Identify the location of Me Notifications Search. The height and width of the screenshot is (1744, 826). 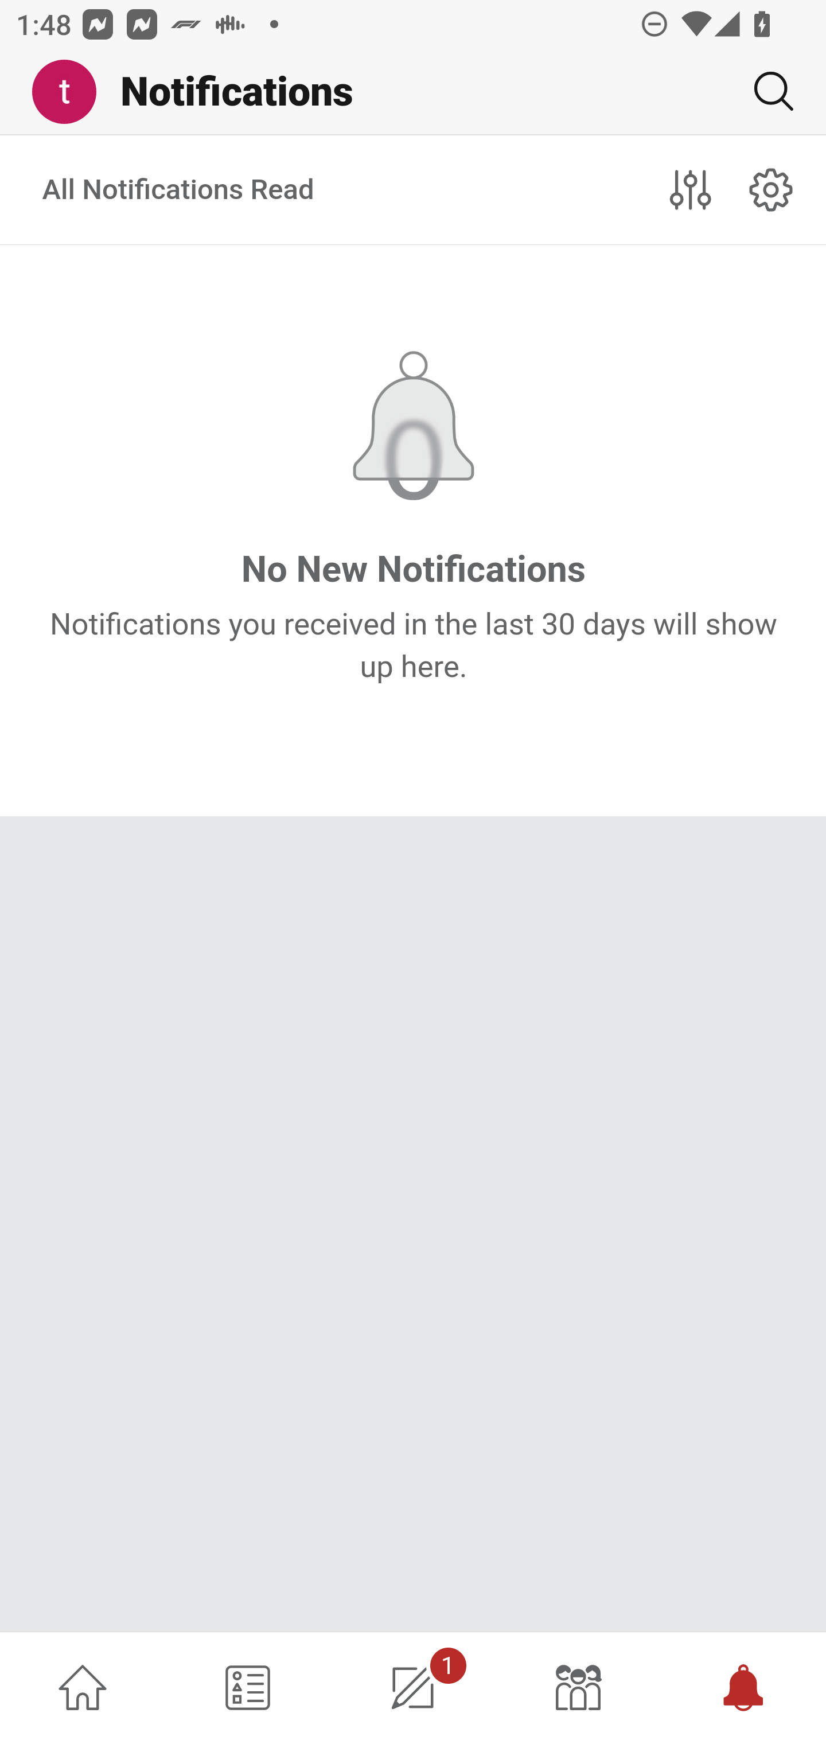
(413, 92).